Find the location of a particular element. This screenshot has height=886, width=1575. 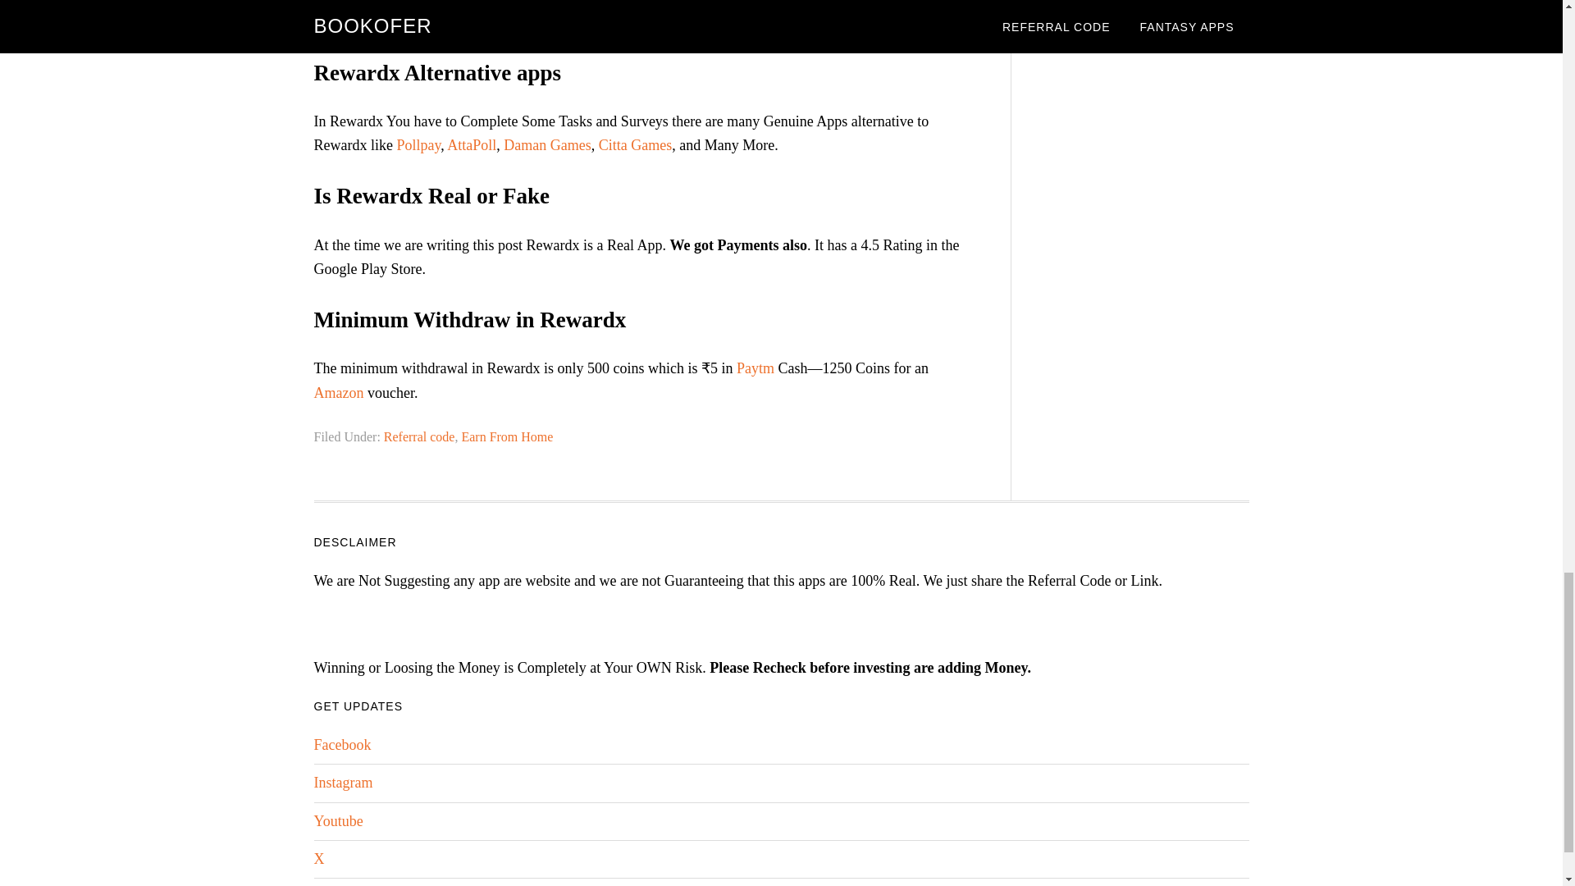

Earn From Home is located at coordinates (507, 436).